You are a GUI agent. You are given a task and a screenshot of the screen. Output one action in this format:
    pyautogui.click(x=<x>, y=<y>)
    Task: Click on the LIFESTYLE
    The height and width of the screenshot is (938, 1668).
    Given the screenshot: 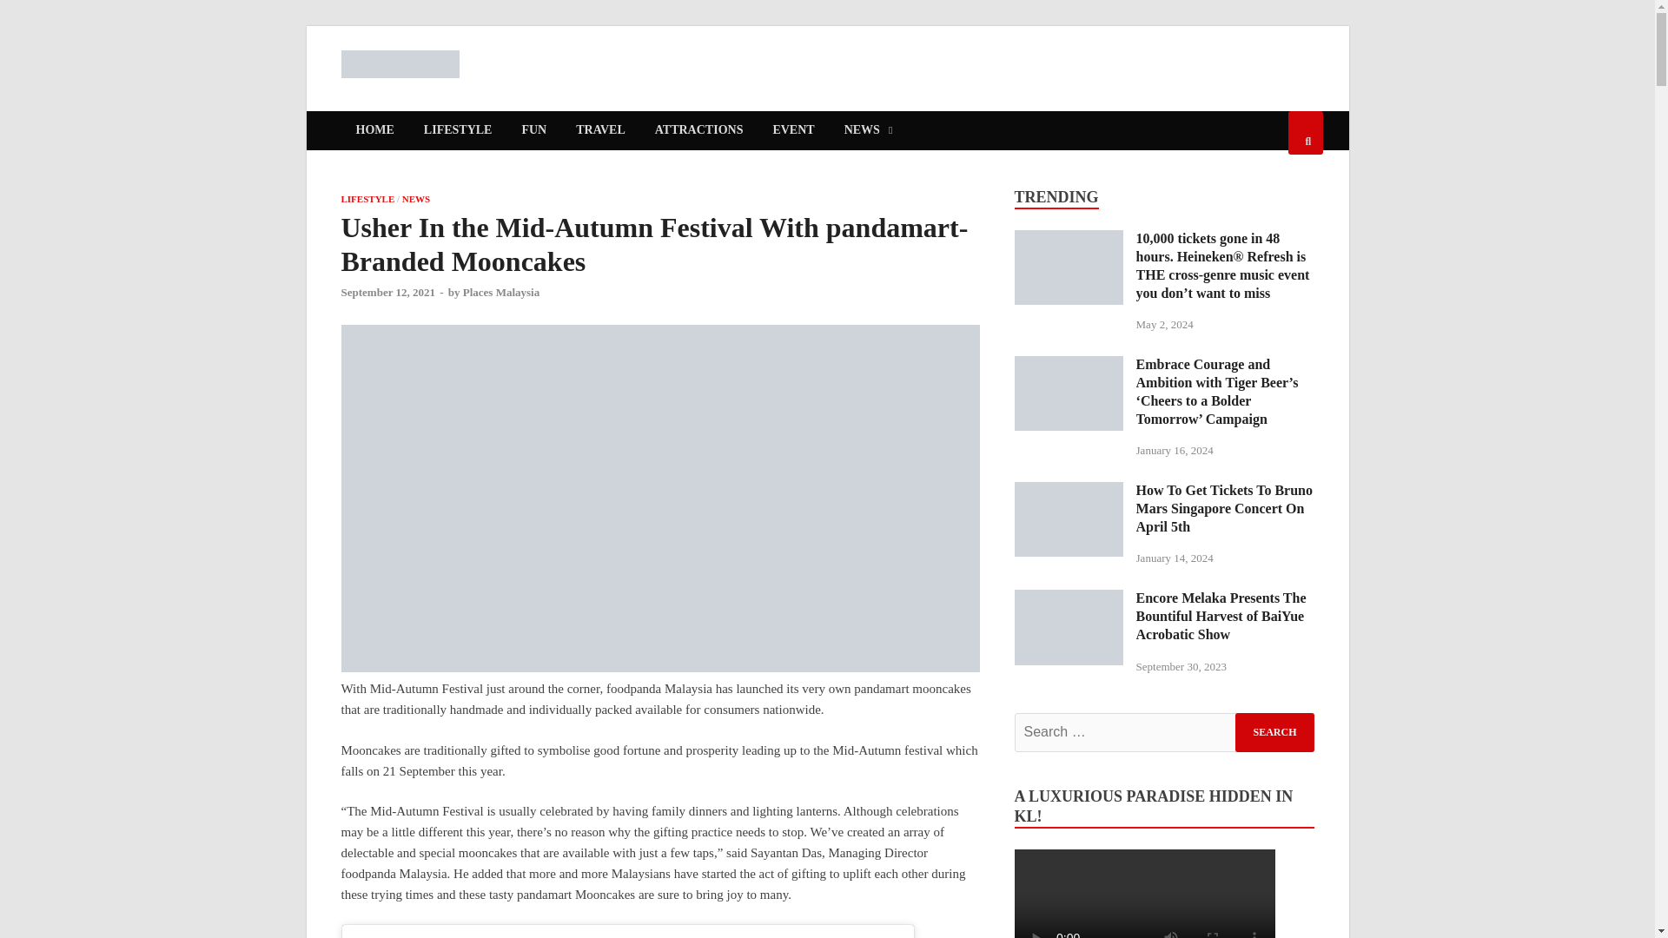 What is the action you would take?
    pyautogui.click(x=367, y=198)
    